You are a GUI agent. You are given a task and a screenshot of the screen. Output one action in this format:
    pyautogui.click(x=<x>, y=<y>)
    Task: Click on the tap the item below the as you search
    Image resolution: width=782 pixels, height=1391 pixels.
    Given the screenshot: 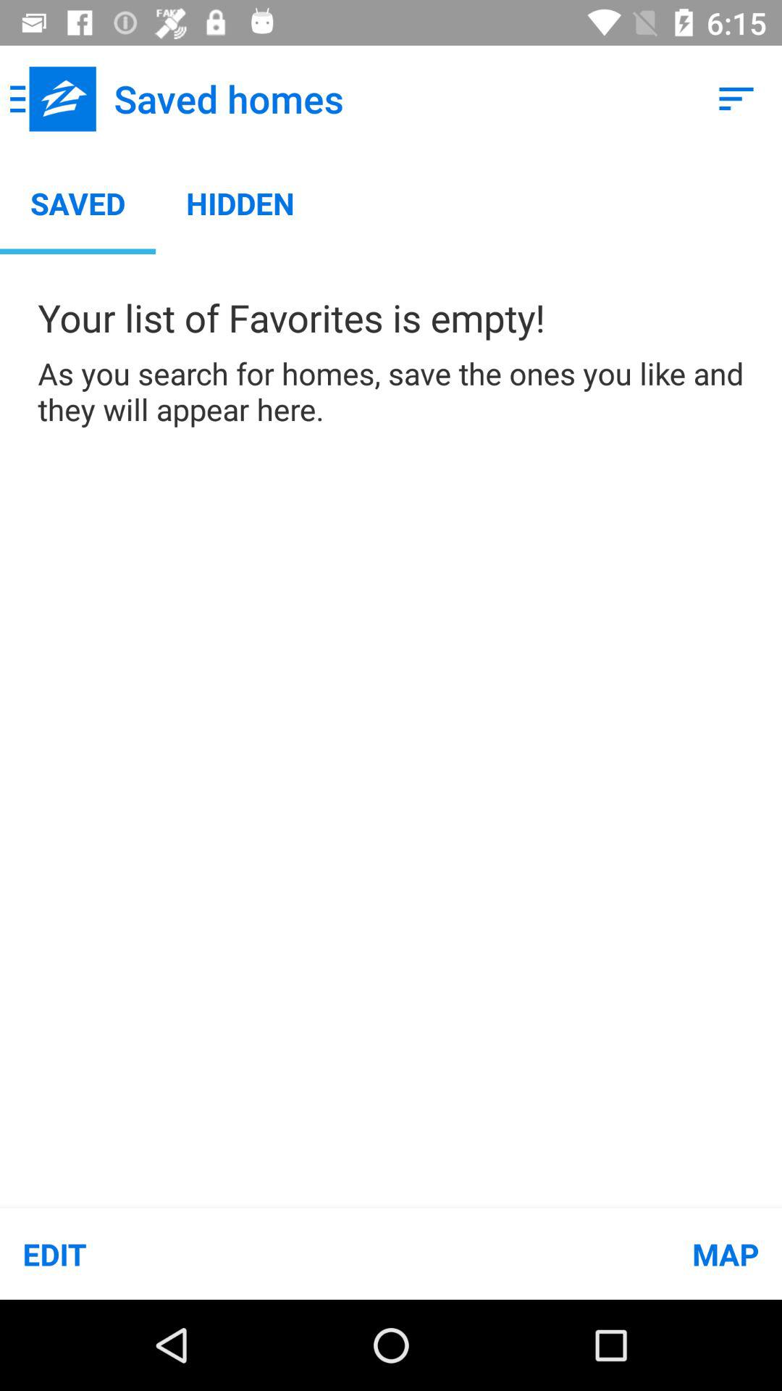 What is the action you would take?
    pyautogui.click(x=195, y=1253)
    